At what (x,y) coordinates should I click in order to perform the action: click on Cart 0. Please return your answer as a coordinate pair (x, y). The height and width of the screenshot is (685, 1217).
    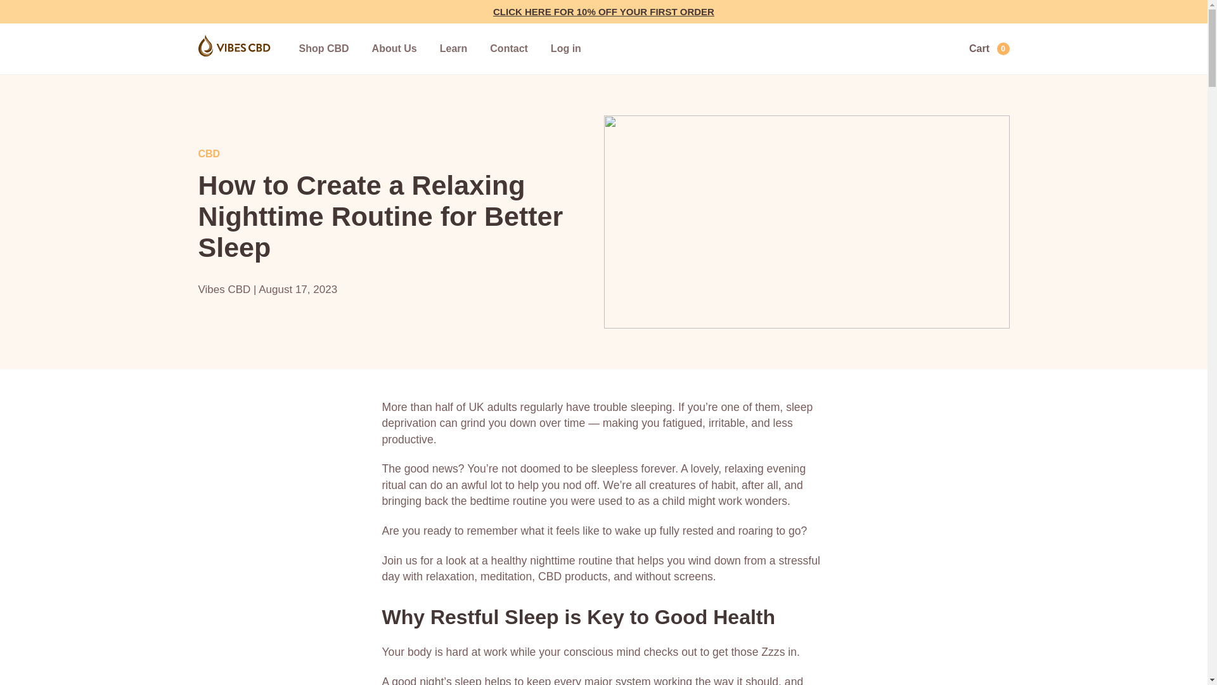
    Looking at the image, I should click on (979, 45).